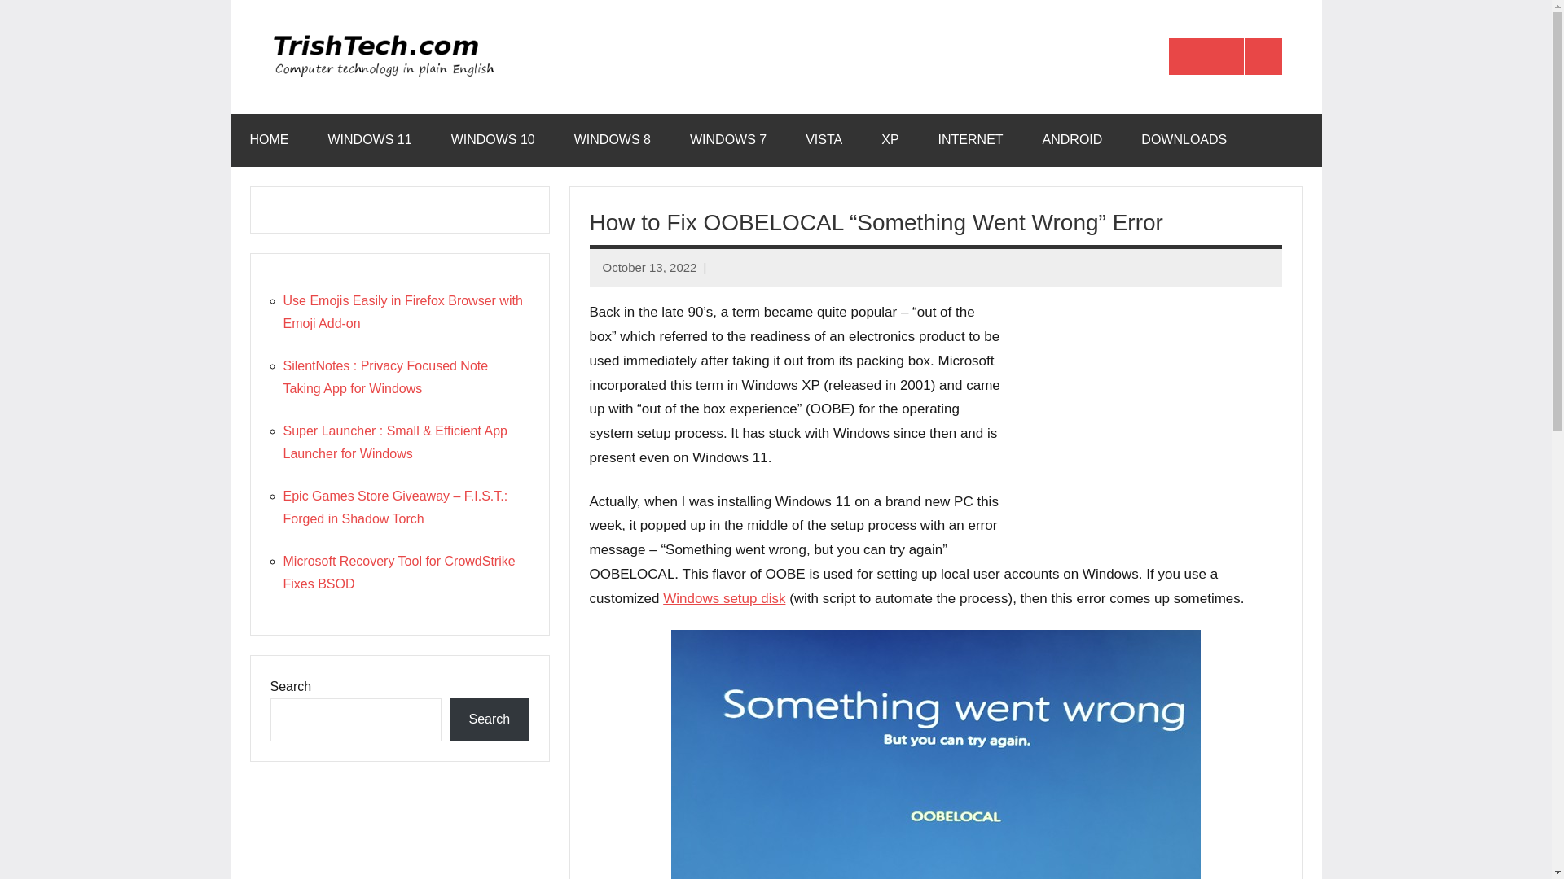 This screenshot has width=1564, height=879. I want to click on October 13, 2022, so click(650, 267).